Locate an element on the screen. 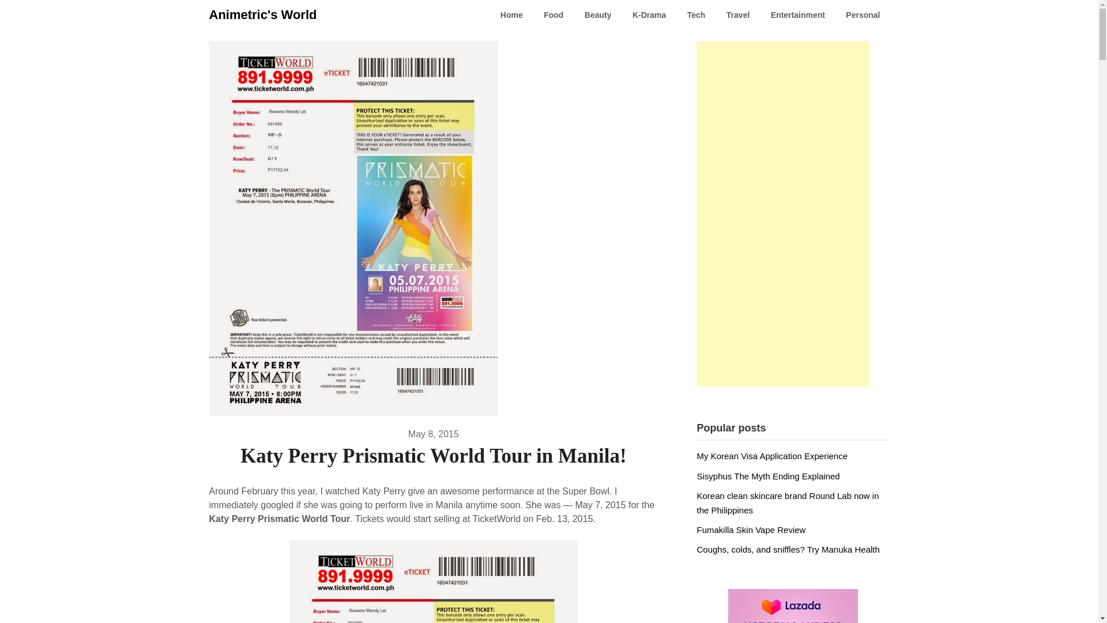  Korean clean skincare brand Round Lab now in the Philippines is located at coordinates (788, 503).